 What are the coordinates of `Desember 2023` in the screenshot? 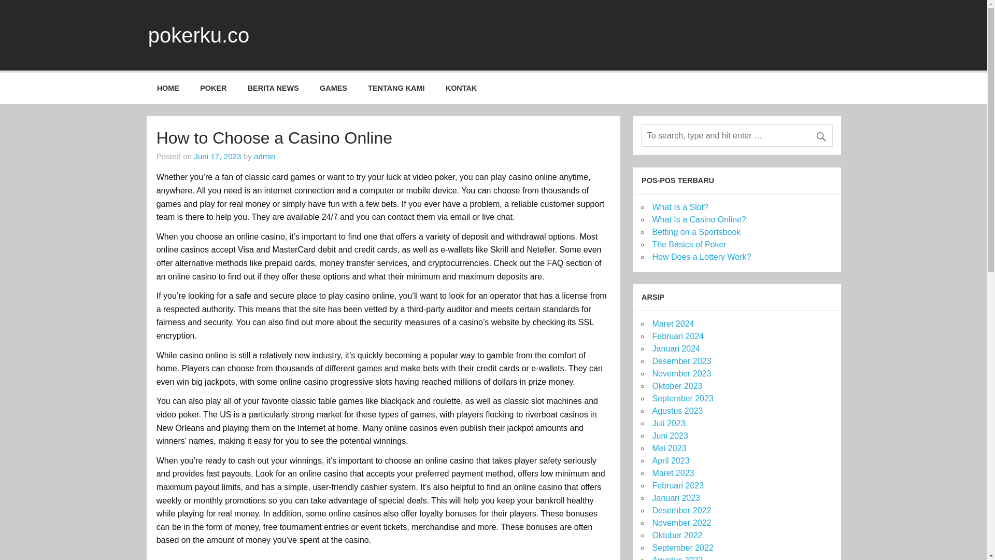 It's located at (681, 361).